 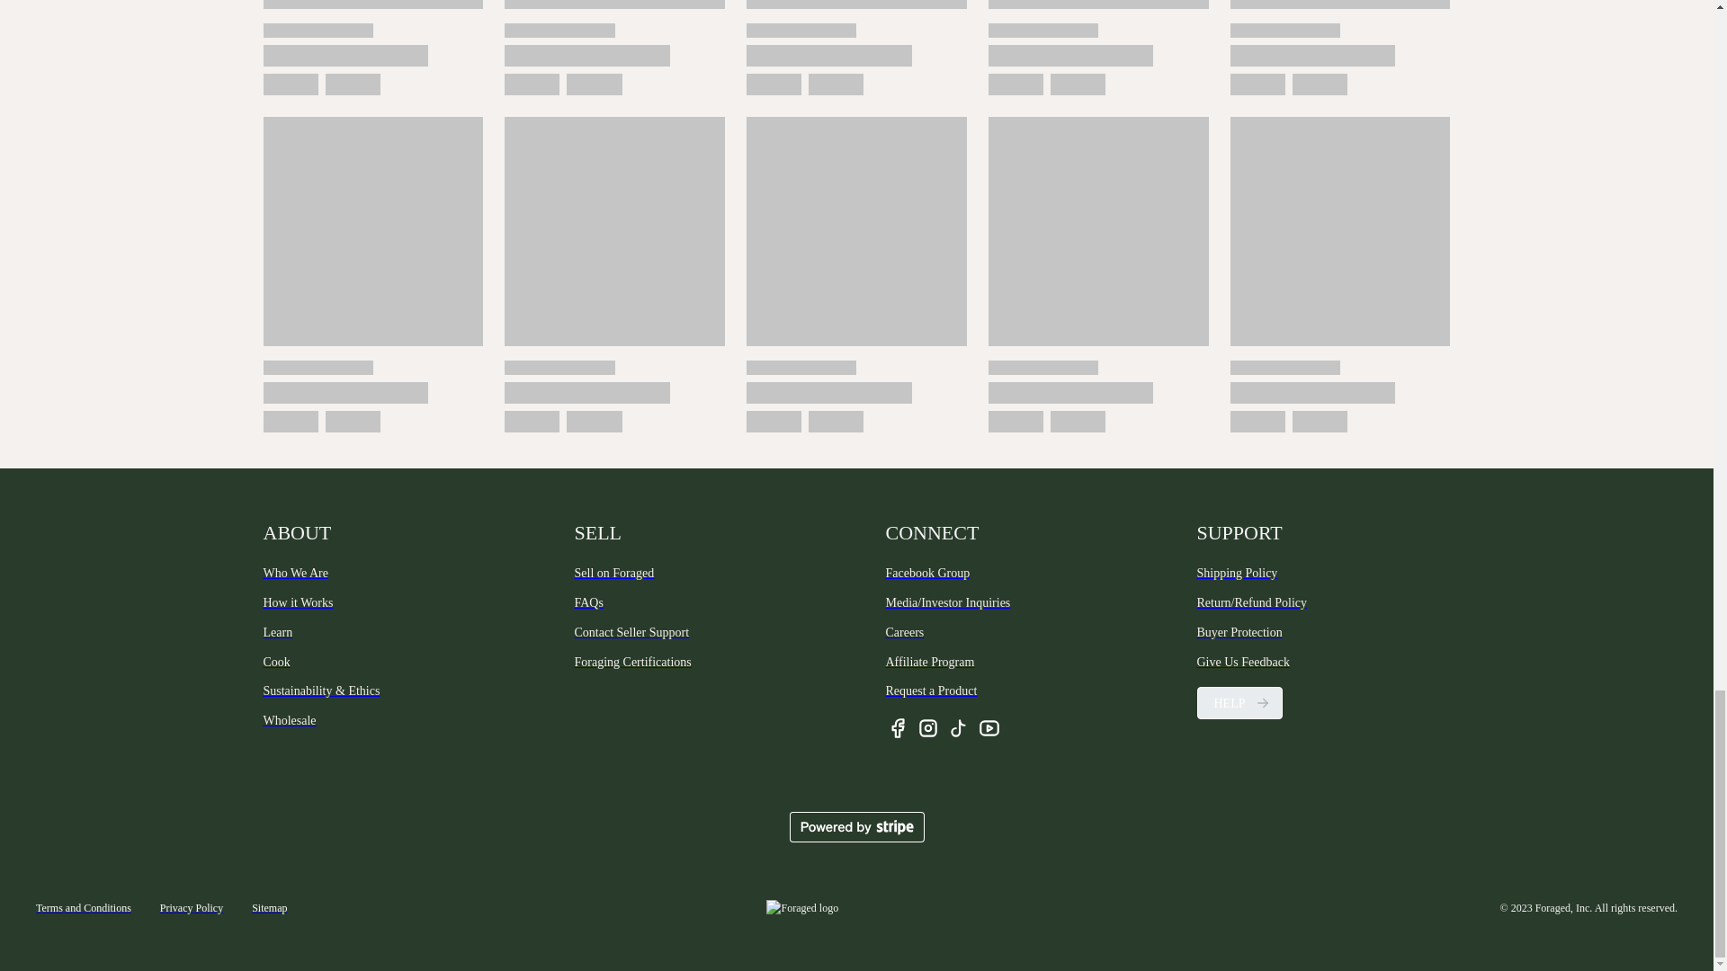 What do you see at coordinates (389, 662) in the screenshot?
I see `Cook` at bounding box center [389, 662].